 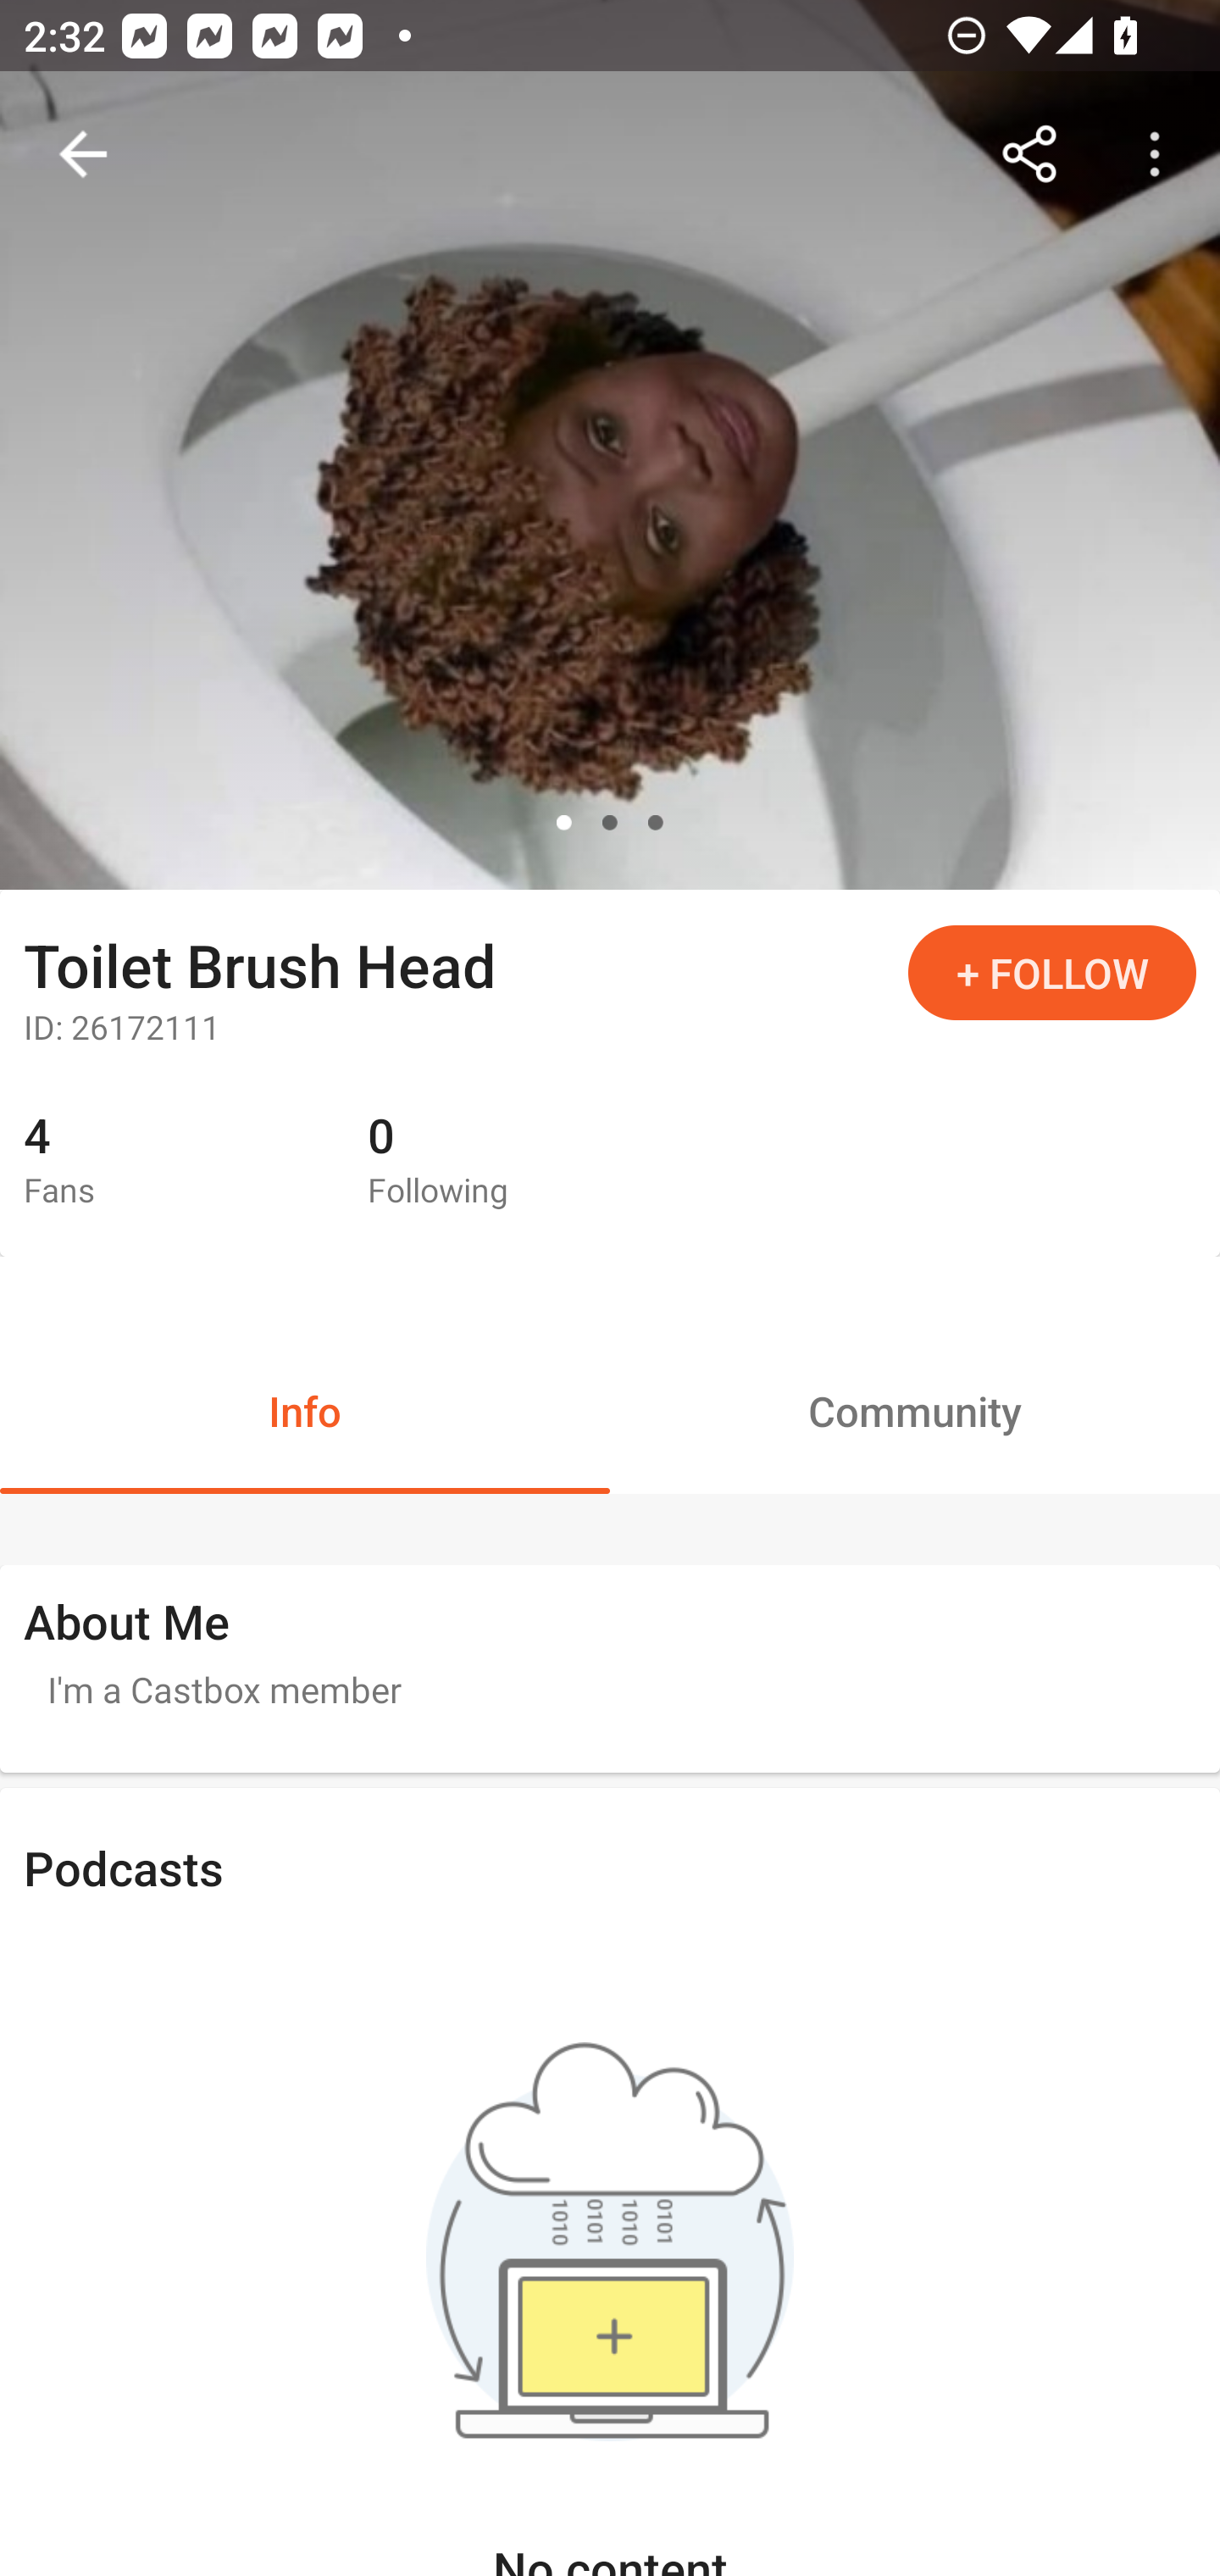 I want to click on Share, so click(x=1030, y=154).